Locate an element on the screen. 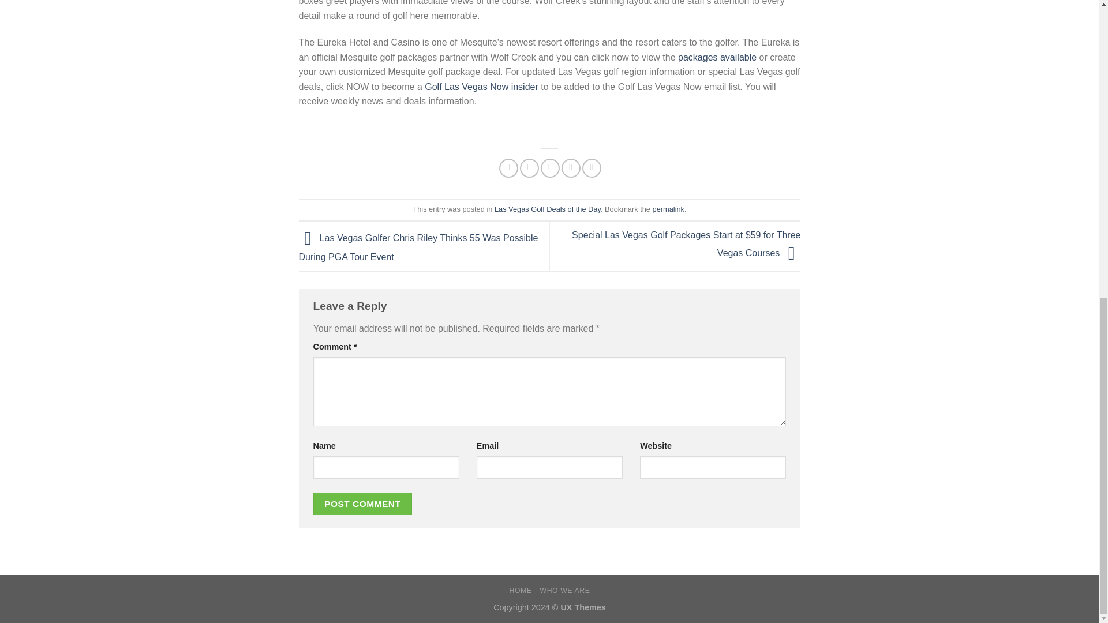 This screenshot has height=623, width=1108. permalink is located at coordinates (668, 209).